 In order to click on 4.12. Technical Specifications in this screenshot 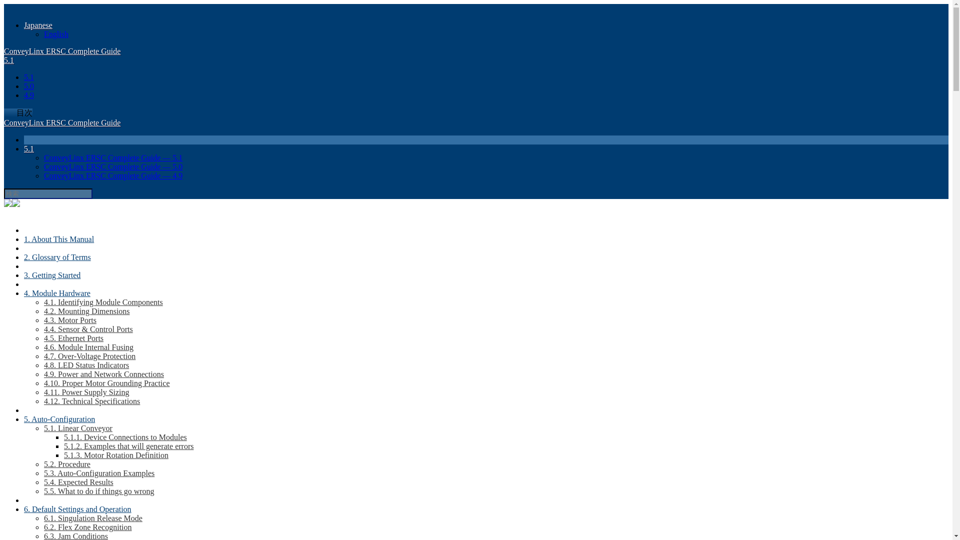, I will do `click(92, 401)`.